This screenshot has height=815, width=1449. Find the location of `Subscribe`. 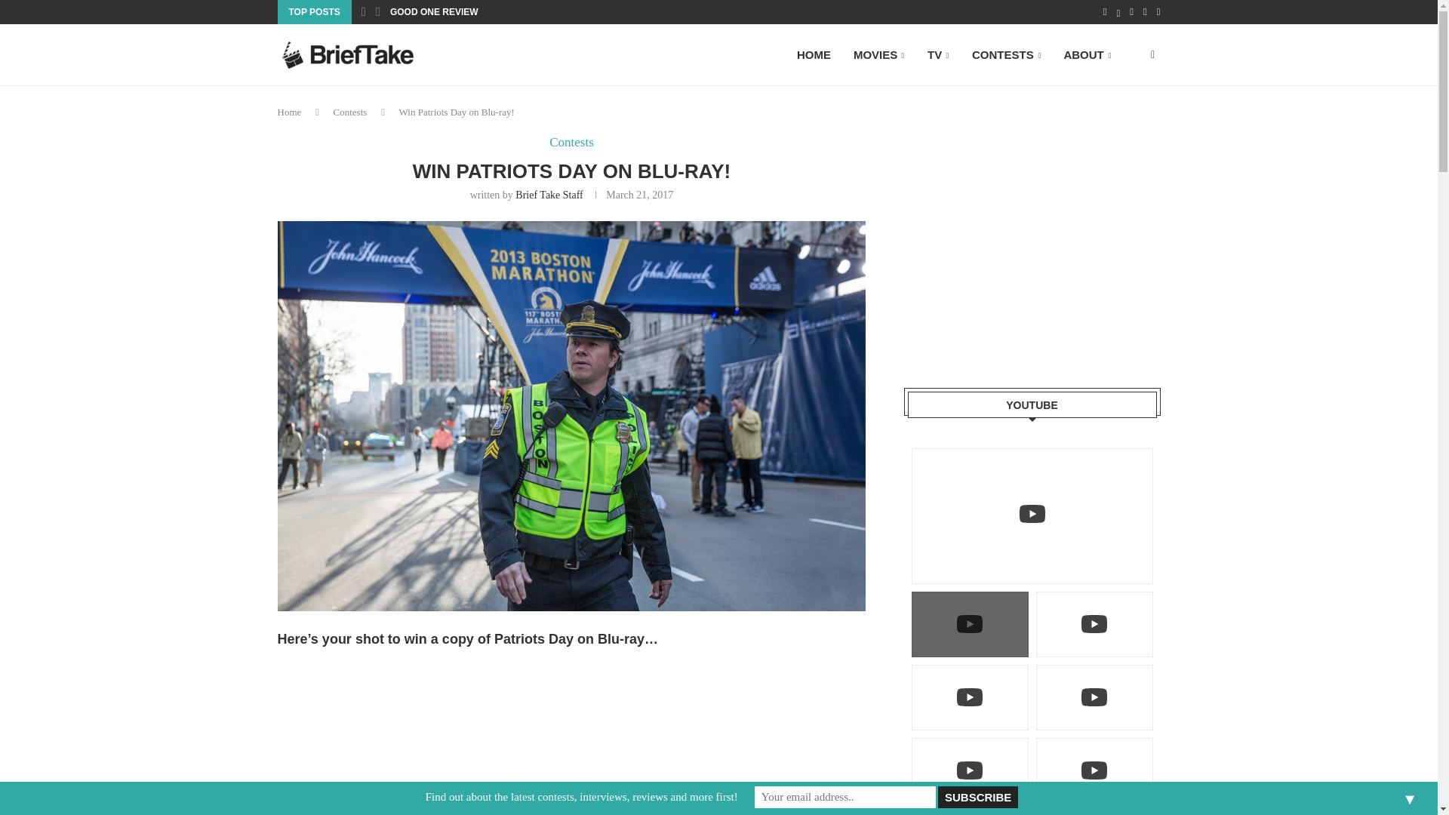

Subscribe is located at coordinates (977, 797).